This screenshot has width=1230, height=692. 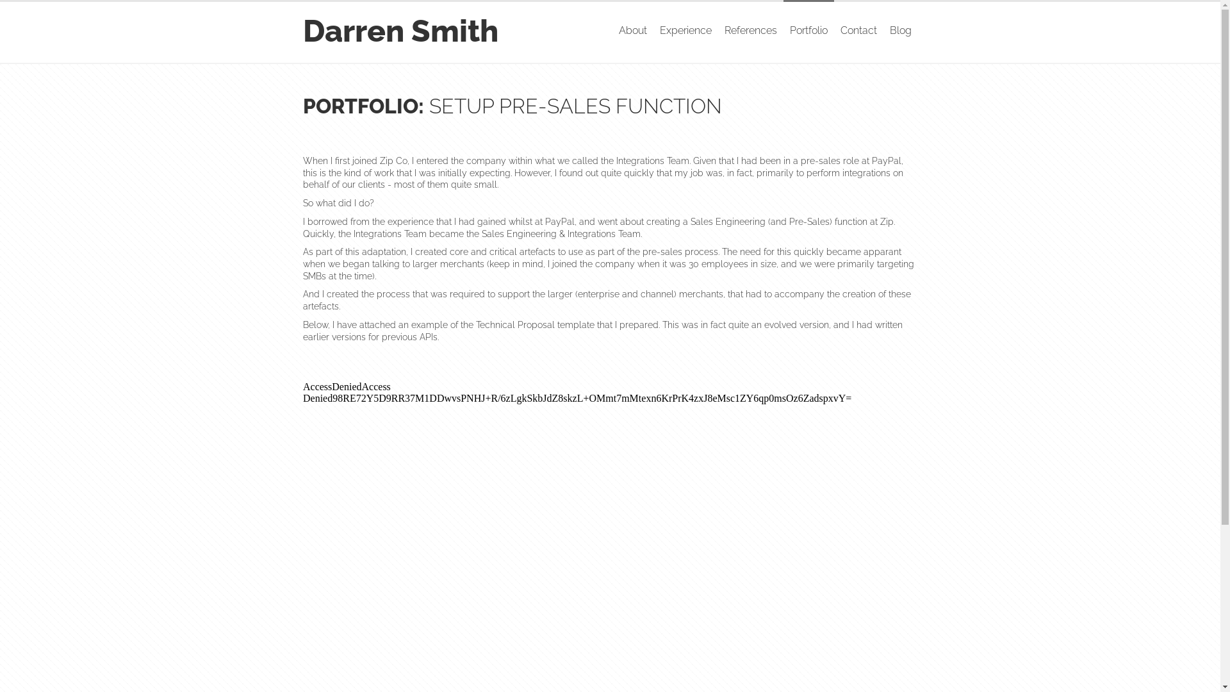 What do you see at coordinates (685, 31) in the screenshot?
I see `Experience` at bounding box center [685, 31].